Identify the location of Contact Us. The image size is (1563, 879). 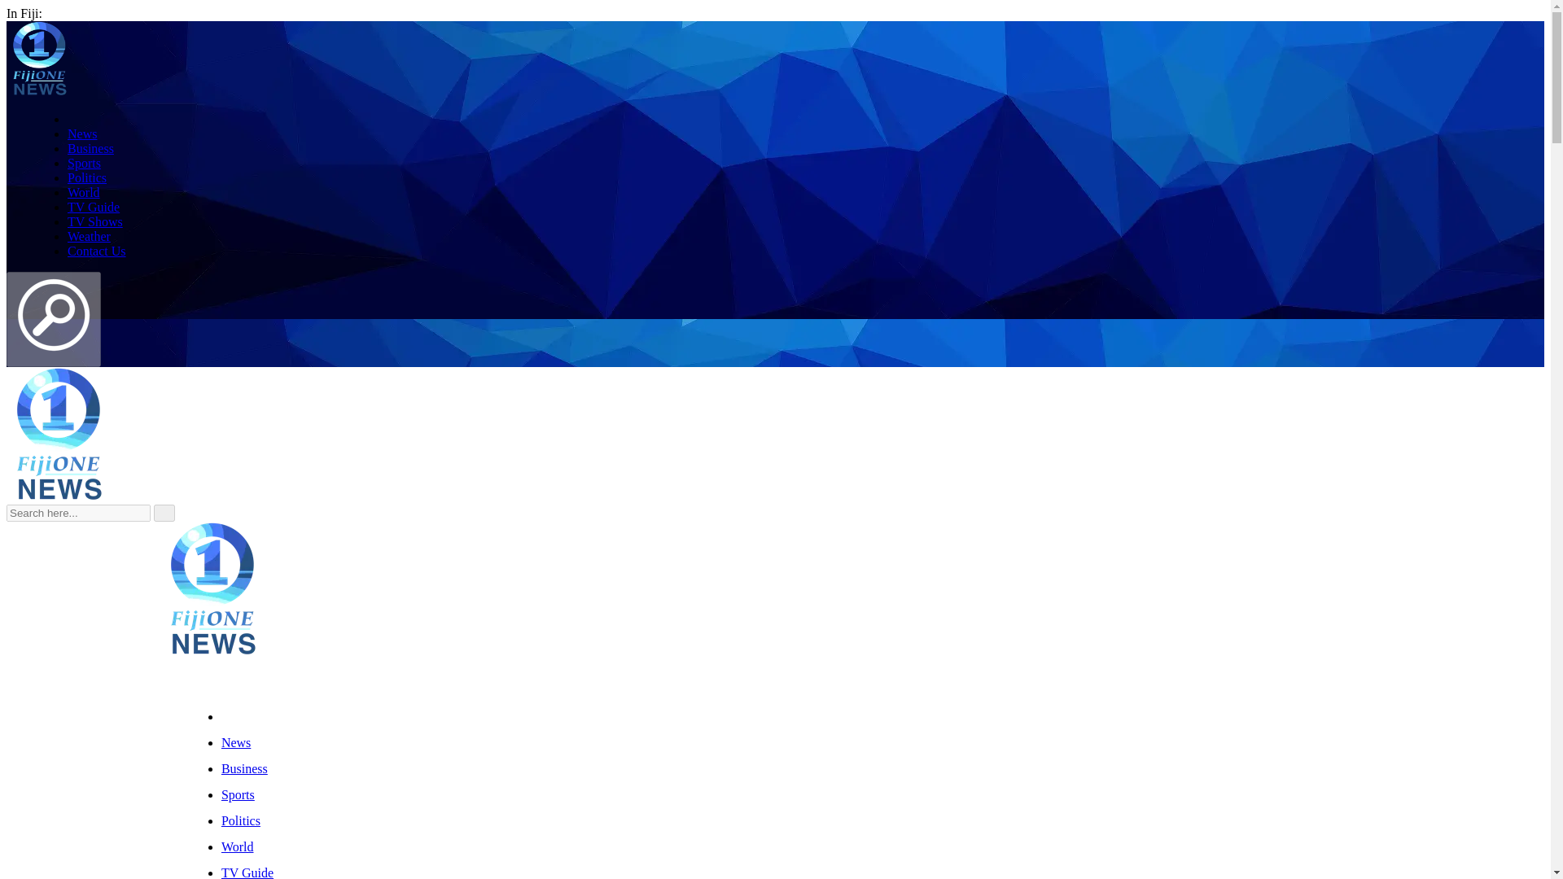
(96, 251).